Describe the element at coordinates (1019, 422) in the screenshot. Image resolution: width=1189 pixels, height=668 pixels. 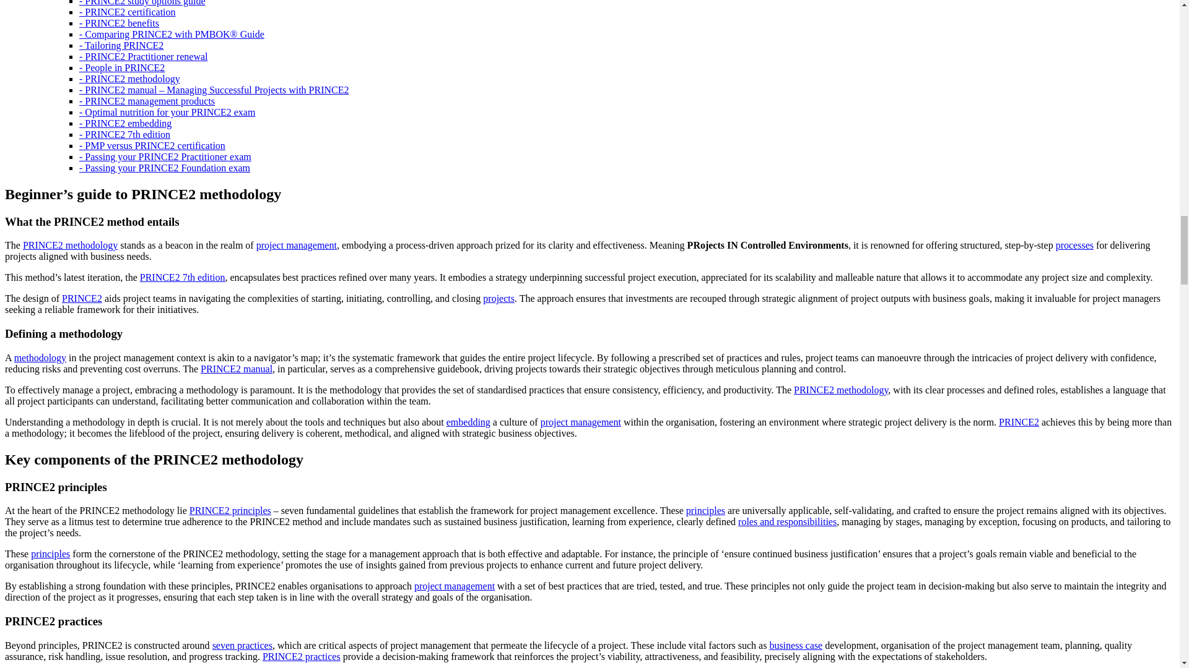
I see `PRINCE2` at that location.